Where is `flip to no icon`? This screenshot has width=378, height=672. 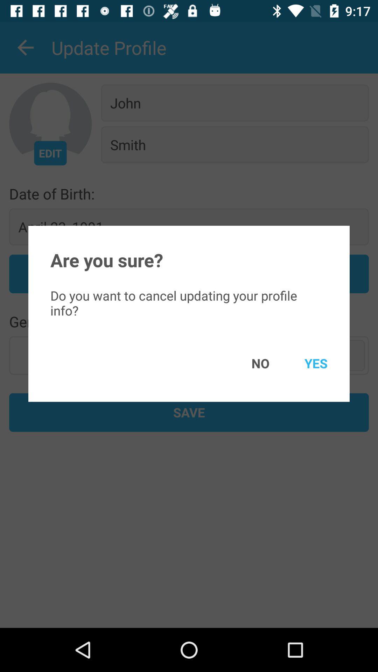 flip to no icon is located at coordinates (250, 363).